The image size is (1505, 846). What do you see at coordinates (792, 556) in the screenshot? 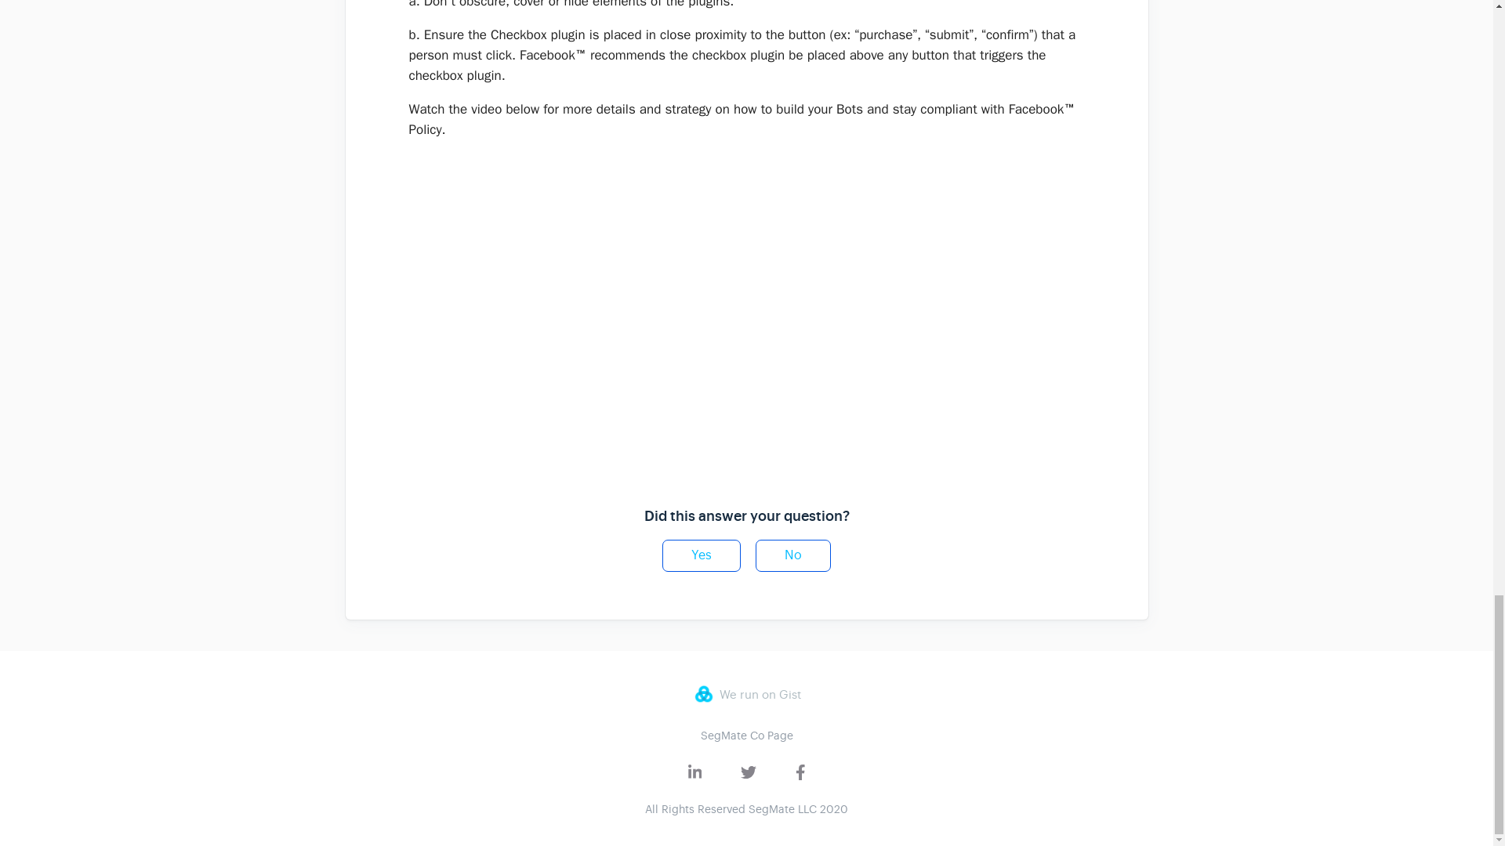
I see `No` at bounding box center [792, 556].